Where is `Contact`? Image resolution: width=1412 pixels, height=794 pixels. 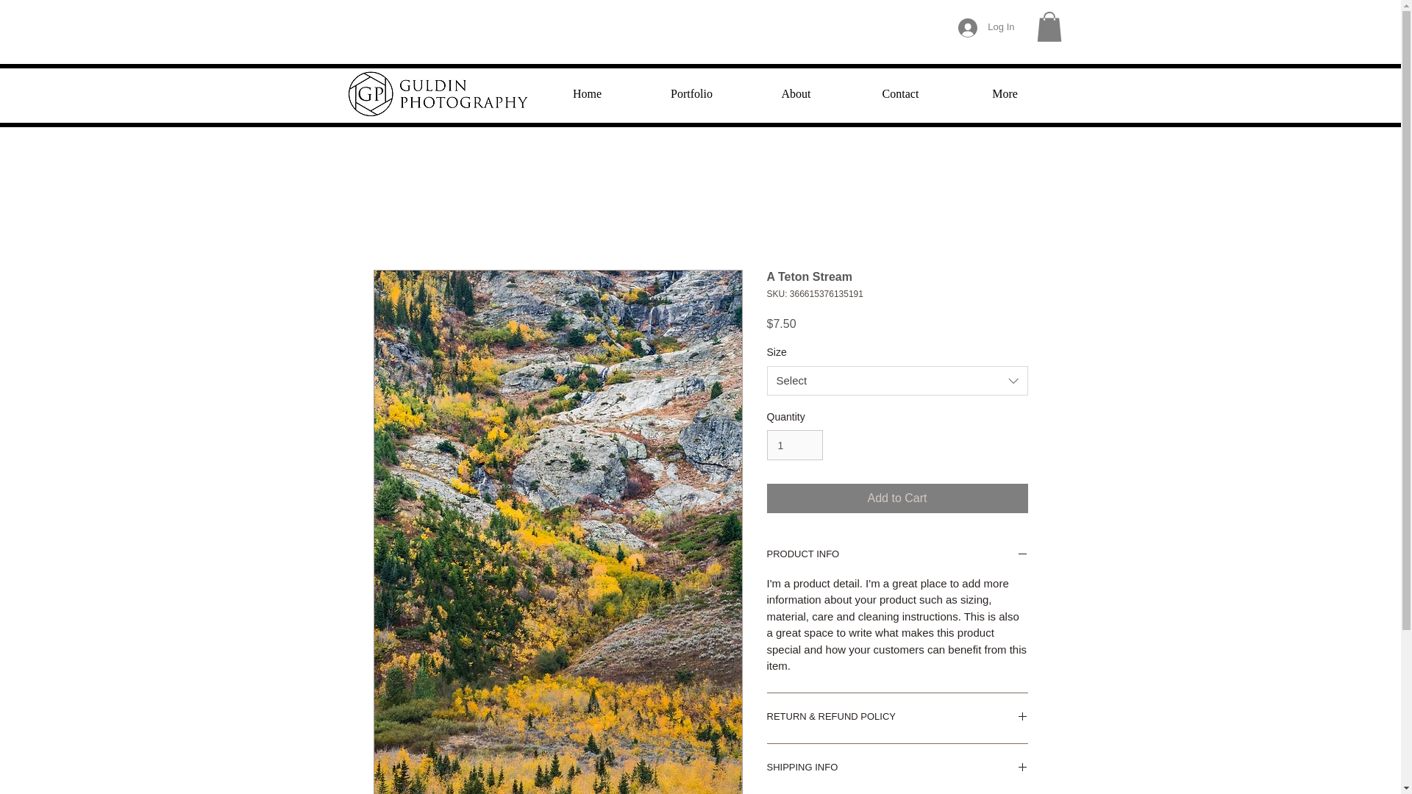 Contact is located at coordinates (900, 93).